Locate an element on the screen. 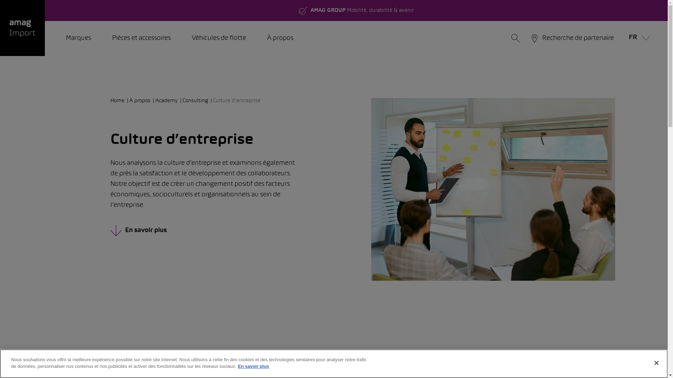  Home is located at coordinates (120, 101).